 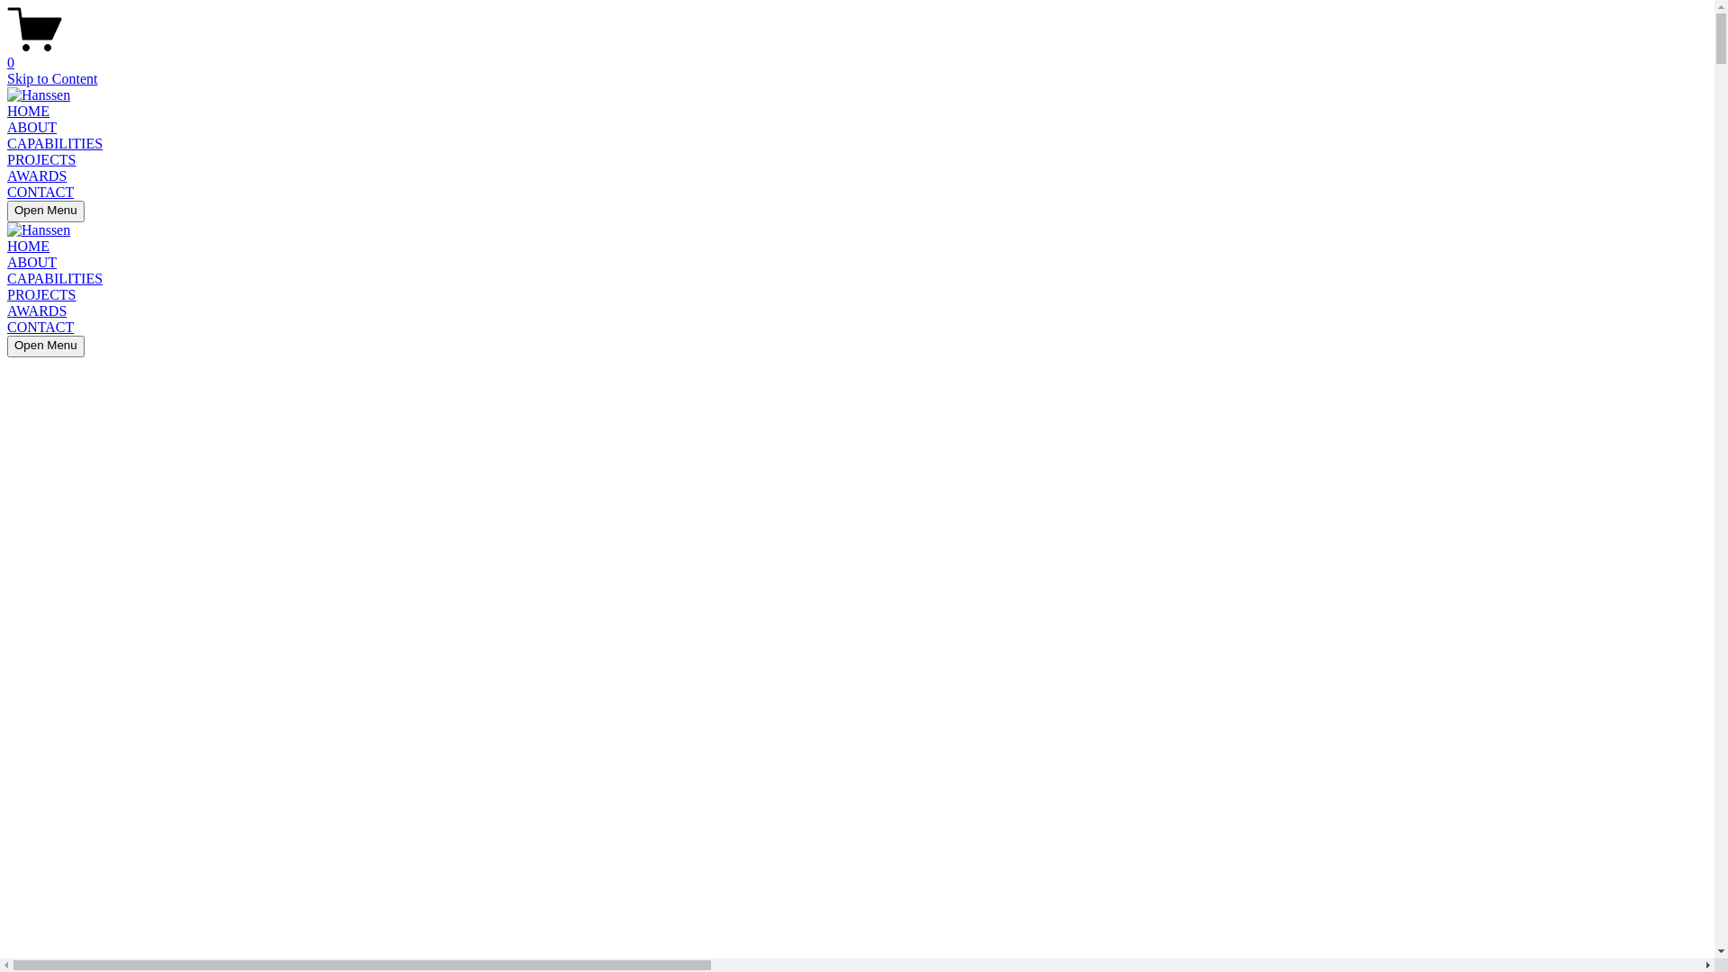 What do you see at coordinates (46, 211) in the screenshot?
I see `Open Menu` at bounding box center [46, 211].